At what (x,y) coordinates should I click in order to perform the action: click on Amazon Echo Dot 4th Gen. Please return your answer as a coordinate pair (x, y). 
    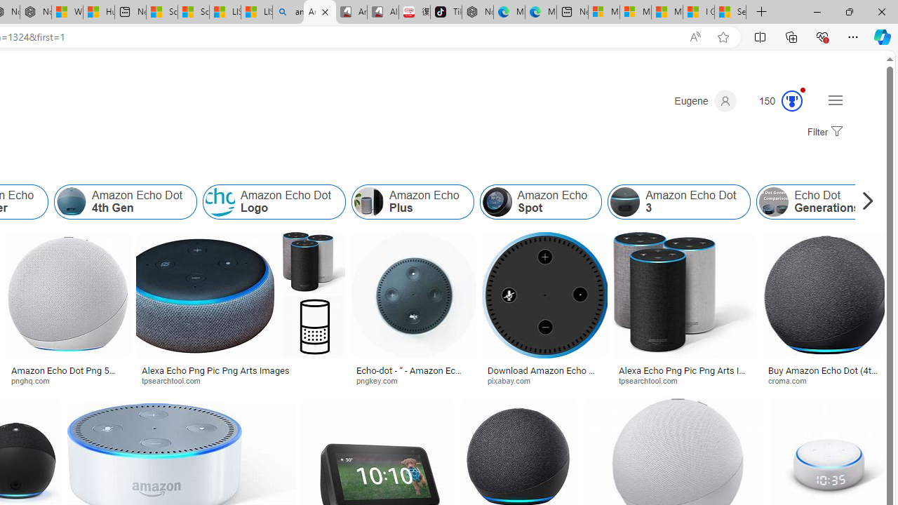
    Looking at the image, I should click on (72, 202).